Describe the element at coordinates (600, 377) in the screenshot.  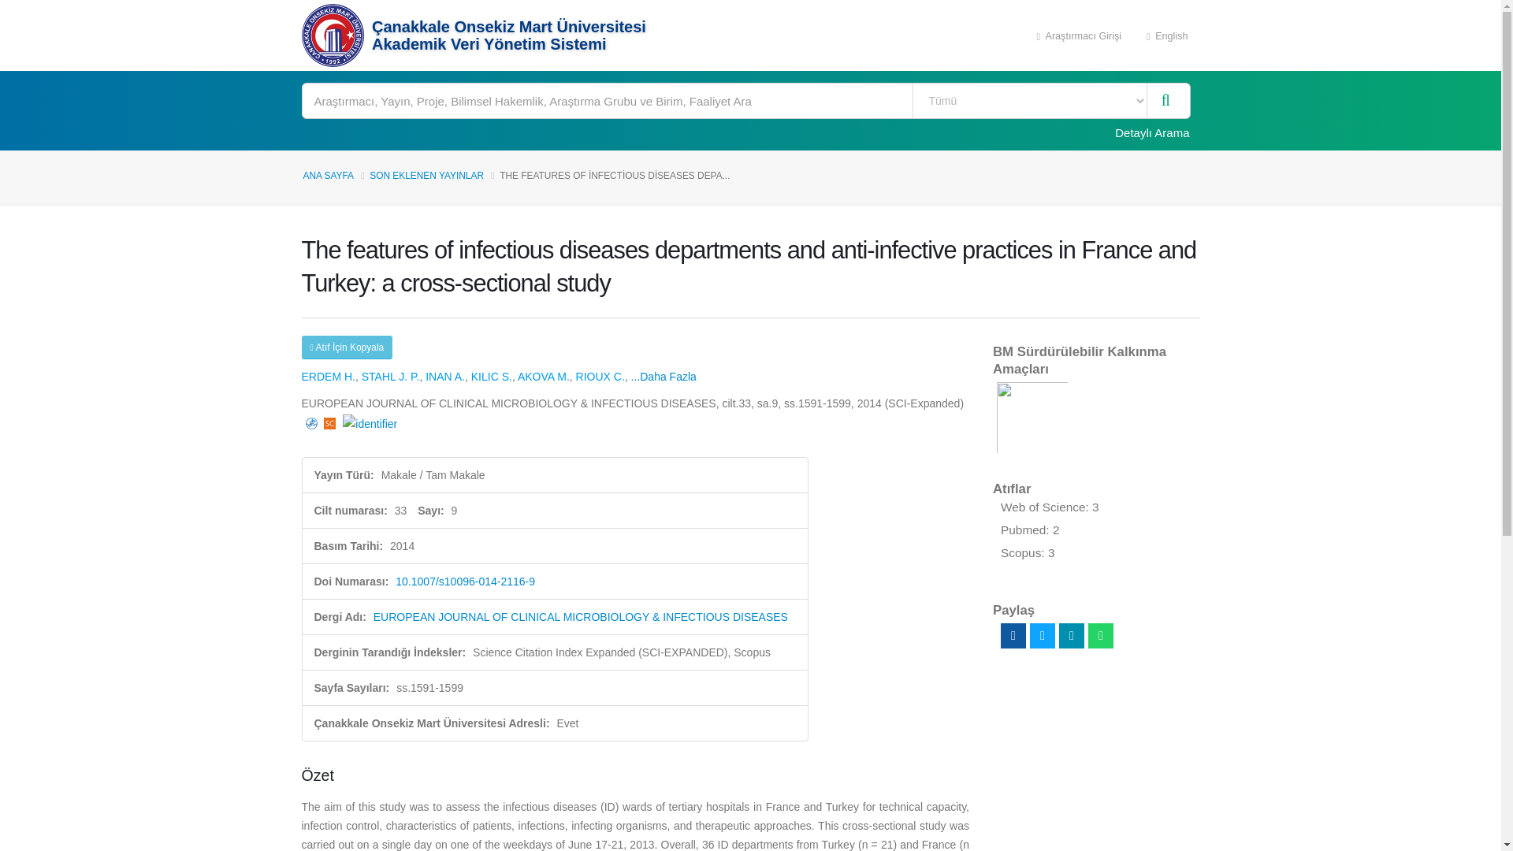
I see `RIOUX C.` at that location.